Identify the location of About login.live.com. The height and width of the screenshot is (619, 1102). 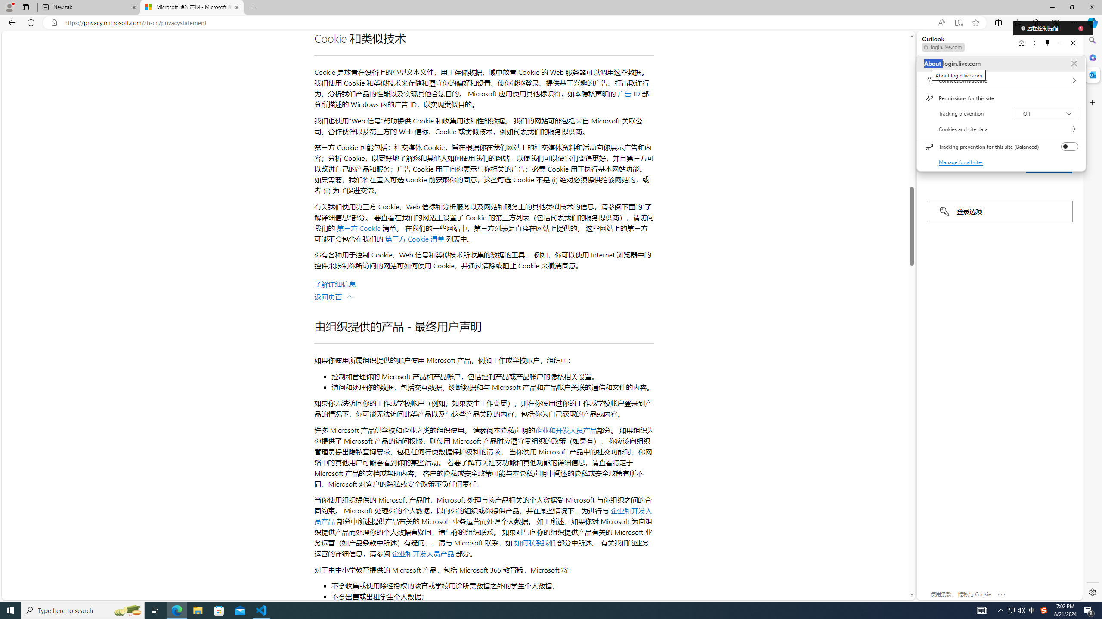
(1074, 63).